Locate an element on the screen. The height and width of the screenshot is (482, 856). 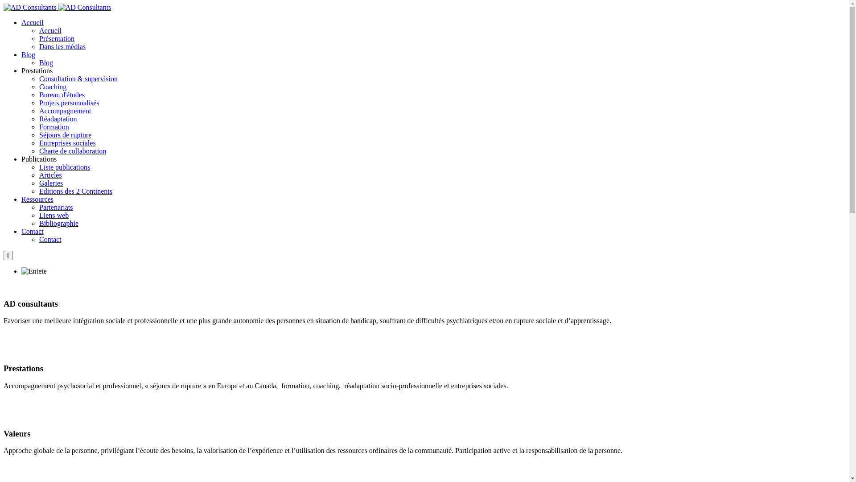
Accompagnement is located at coordinates (65, 111).